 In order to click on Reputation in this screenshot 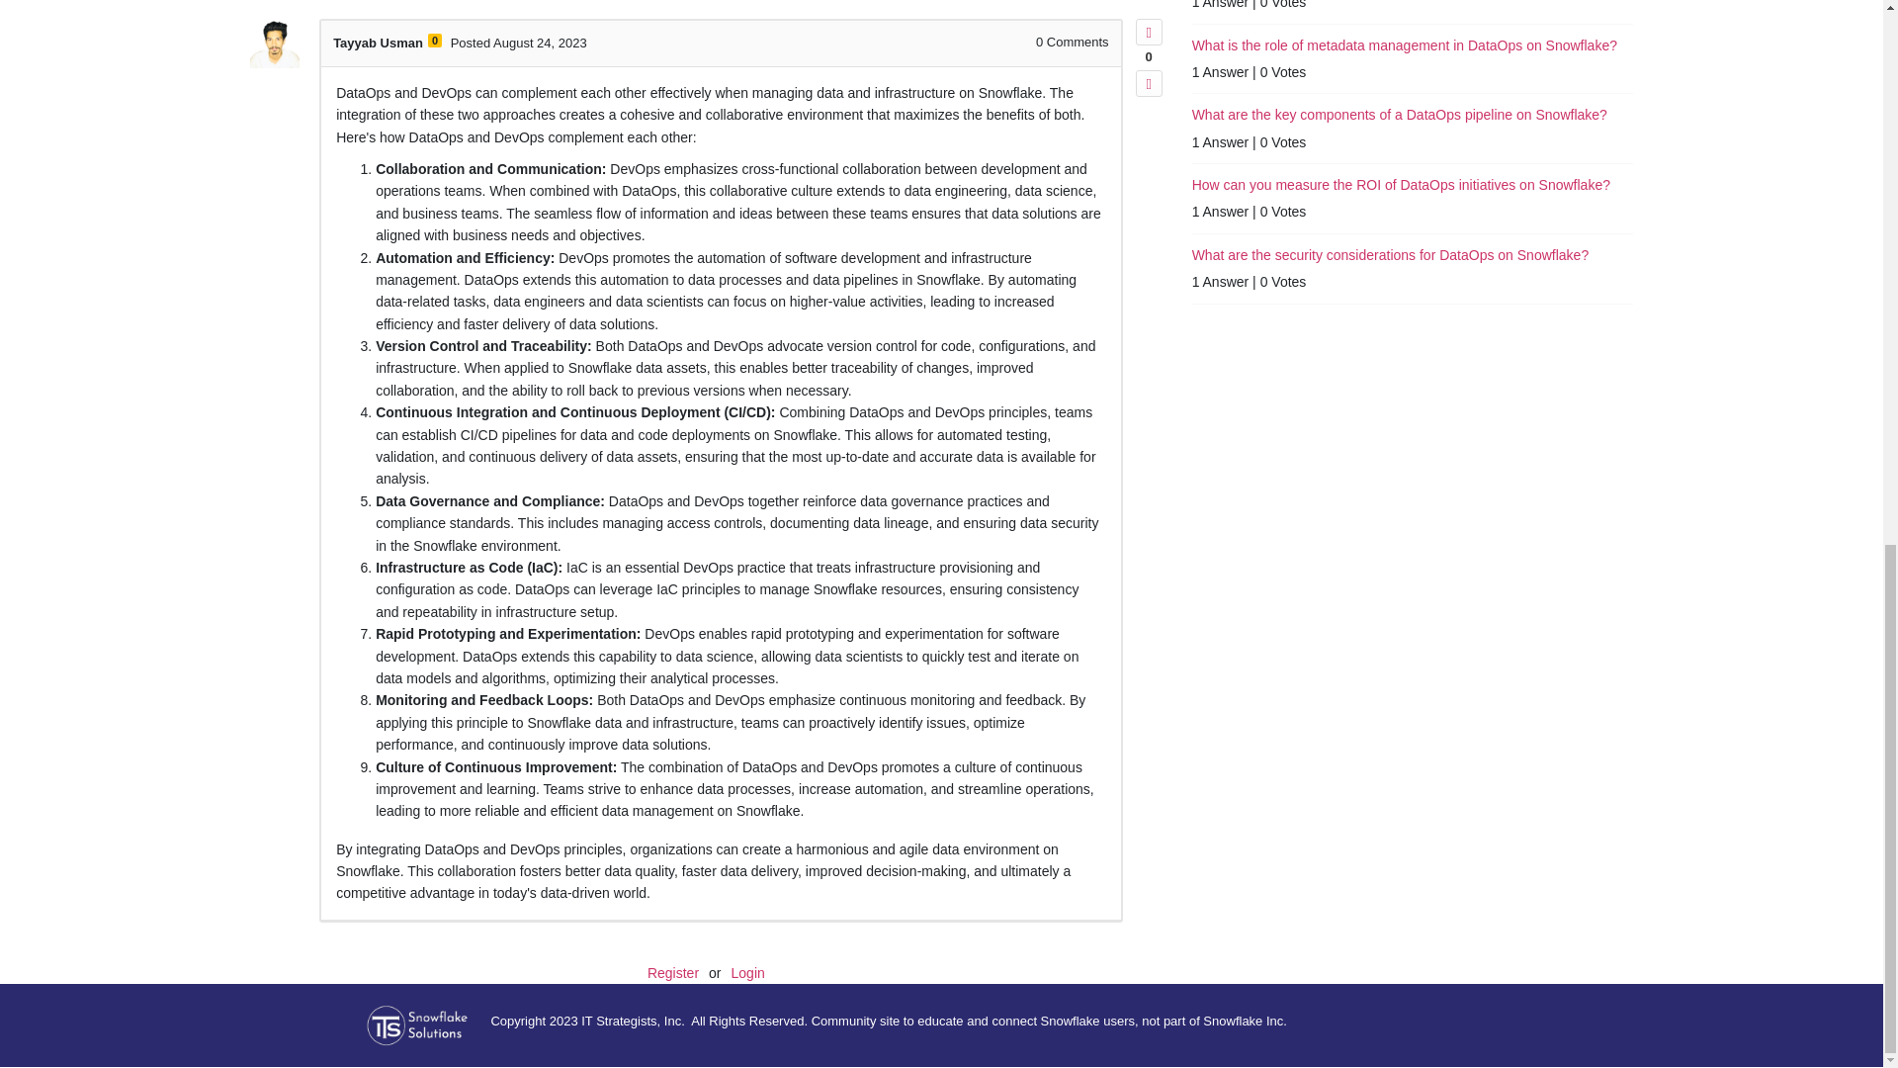, I will do `click(435, 40)`.